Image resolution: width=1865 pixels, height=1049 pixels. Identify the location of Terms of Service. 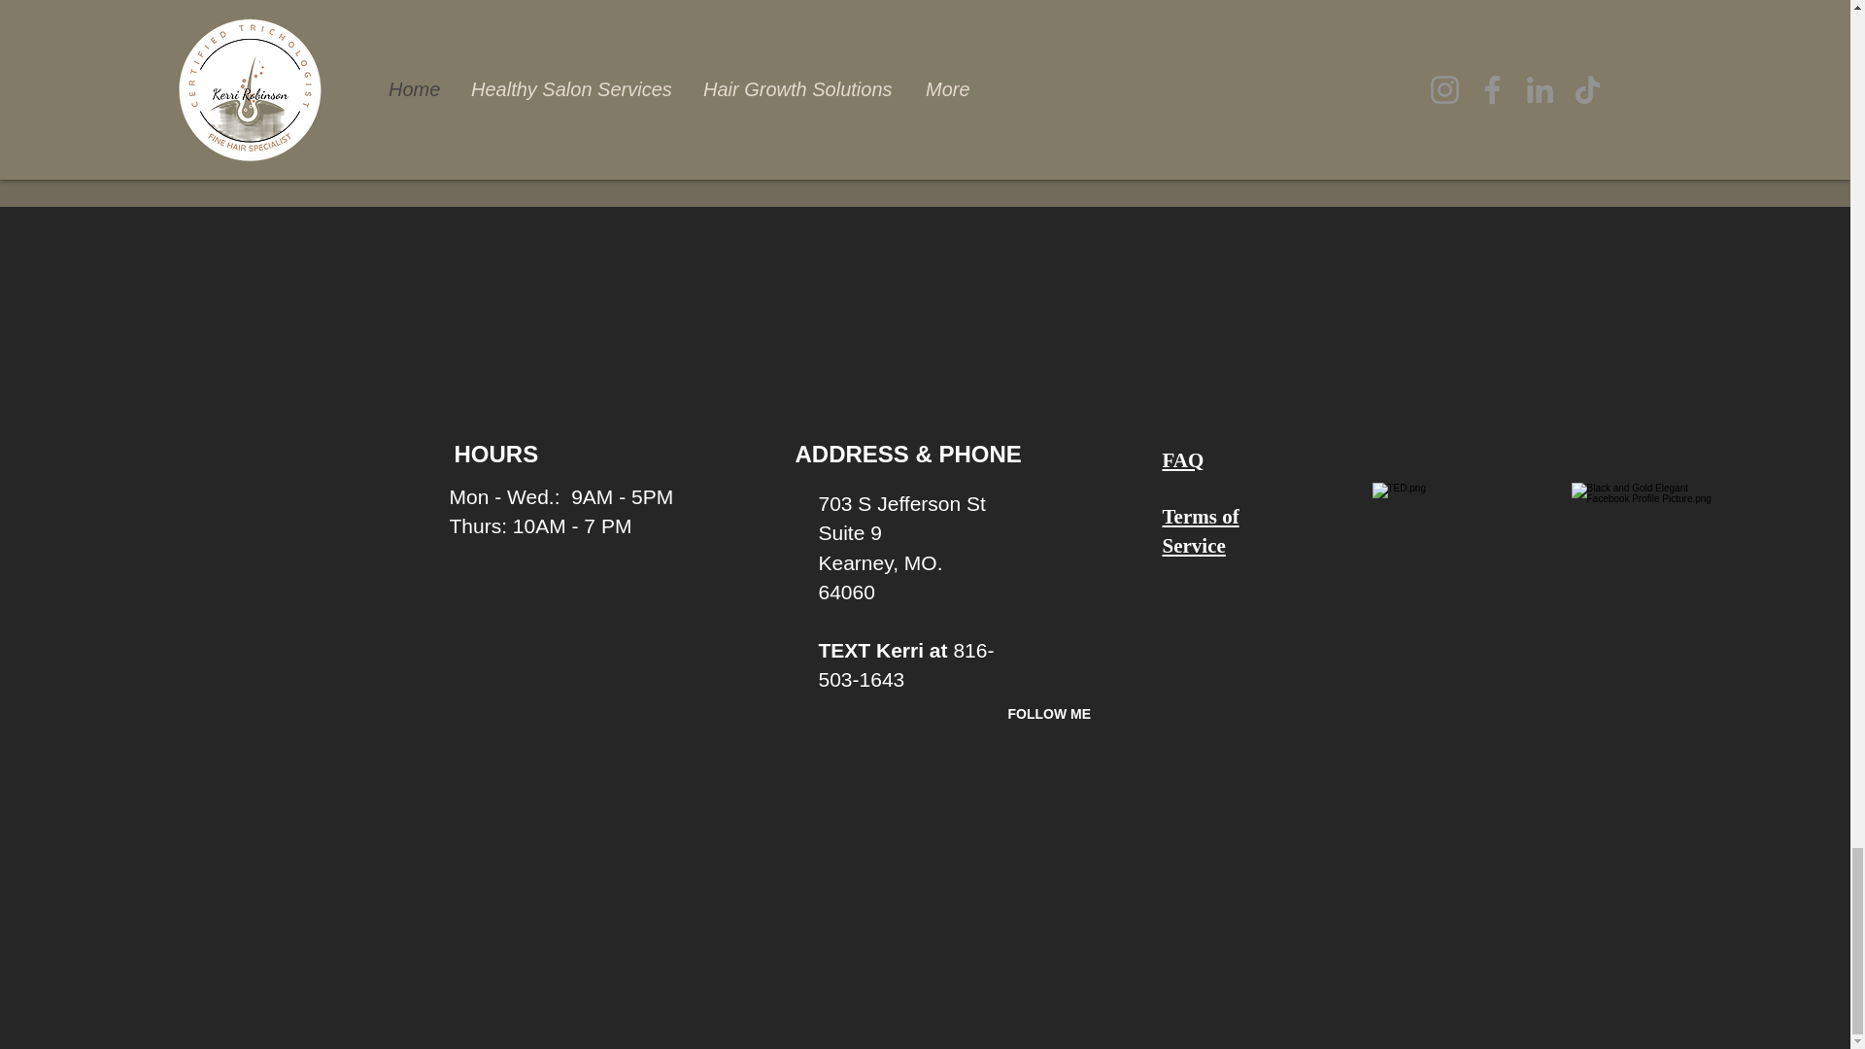
(1200, 530).